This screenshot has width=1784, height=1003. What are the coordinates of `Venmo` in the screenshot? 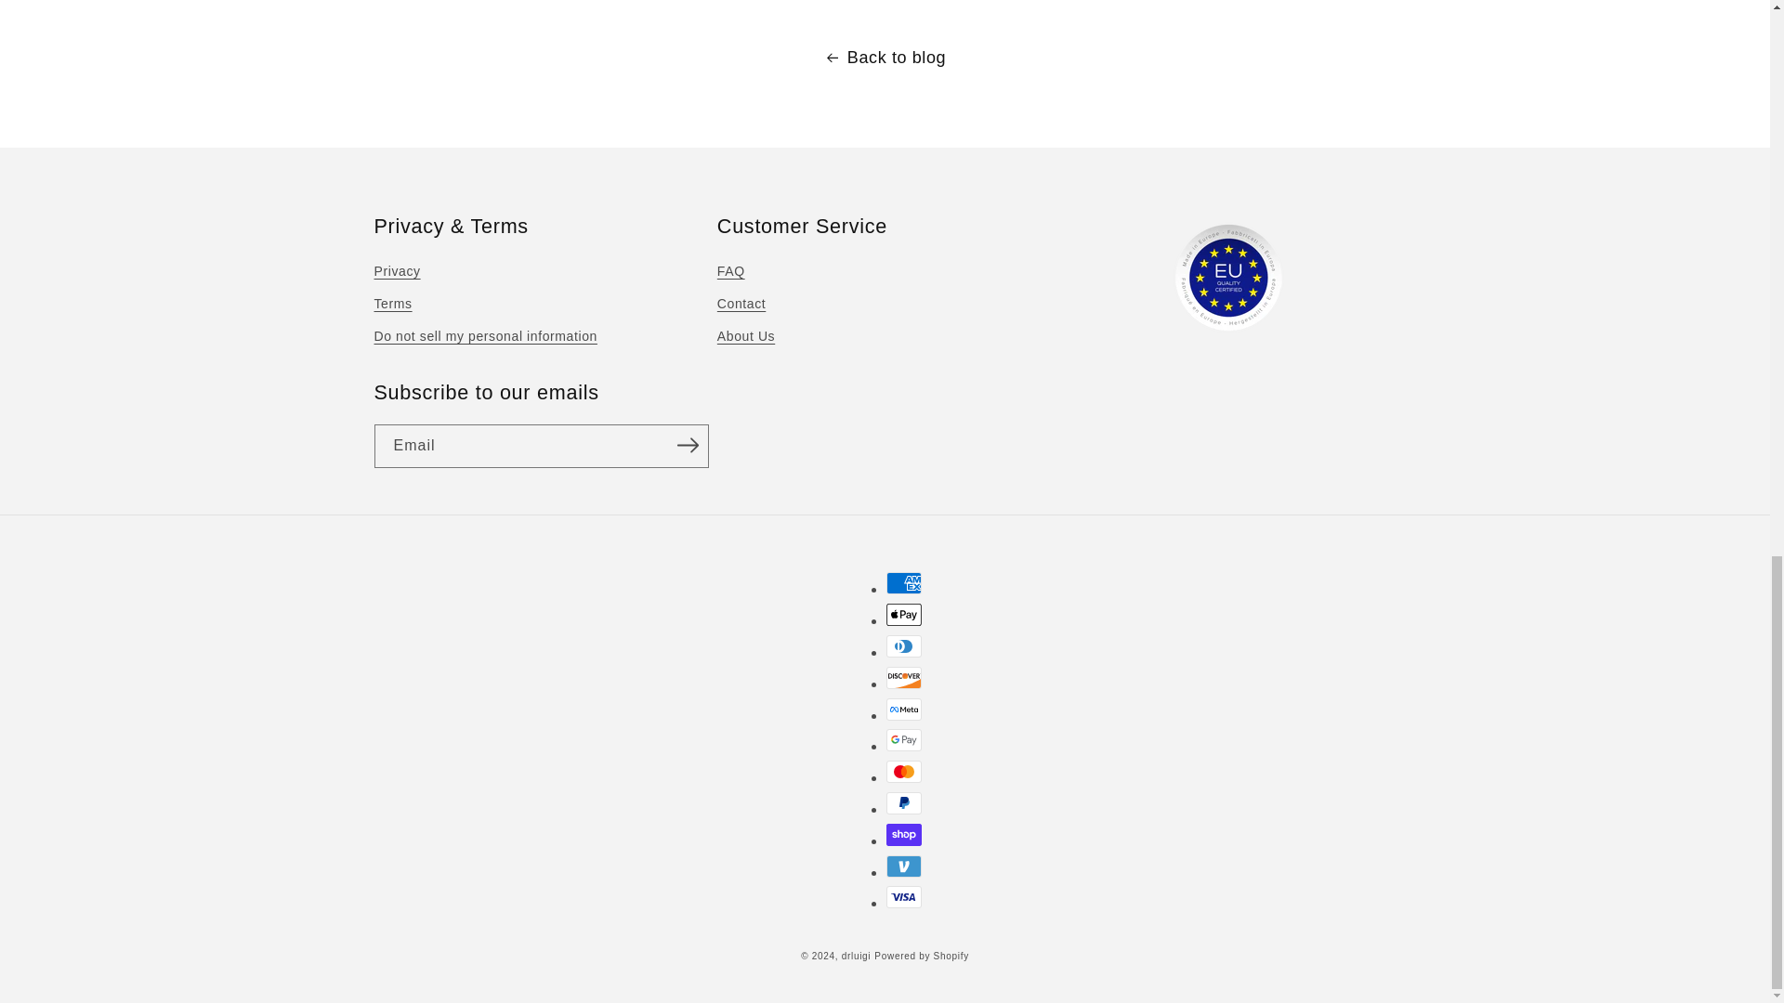 It's located at (904, 866).